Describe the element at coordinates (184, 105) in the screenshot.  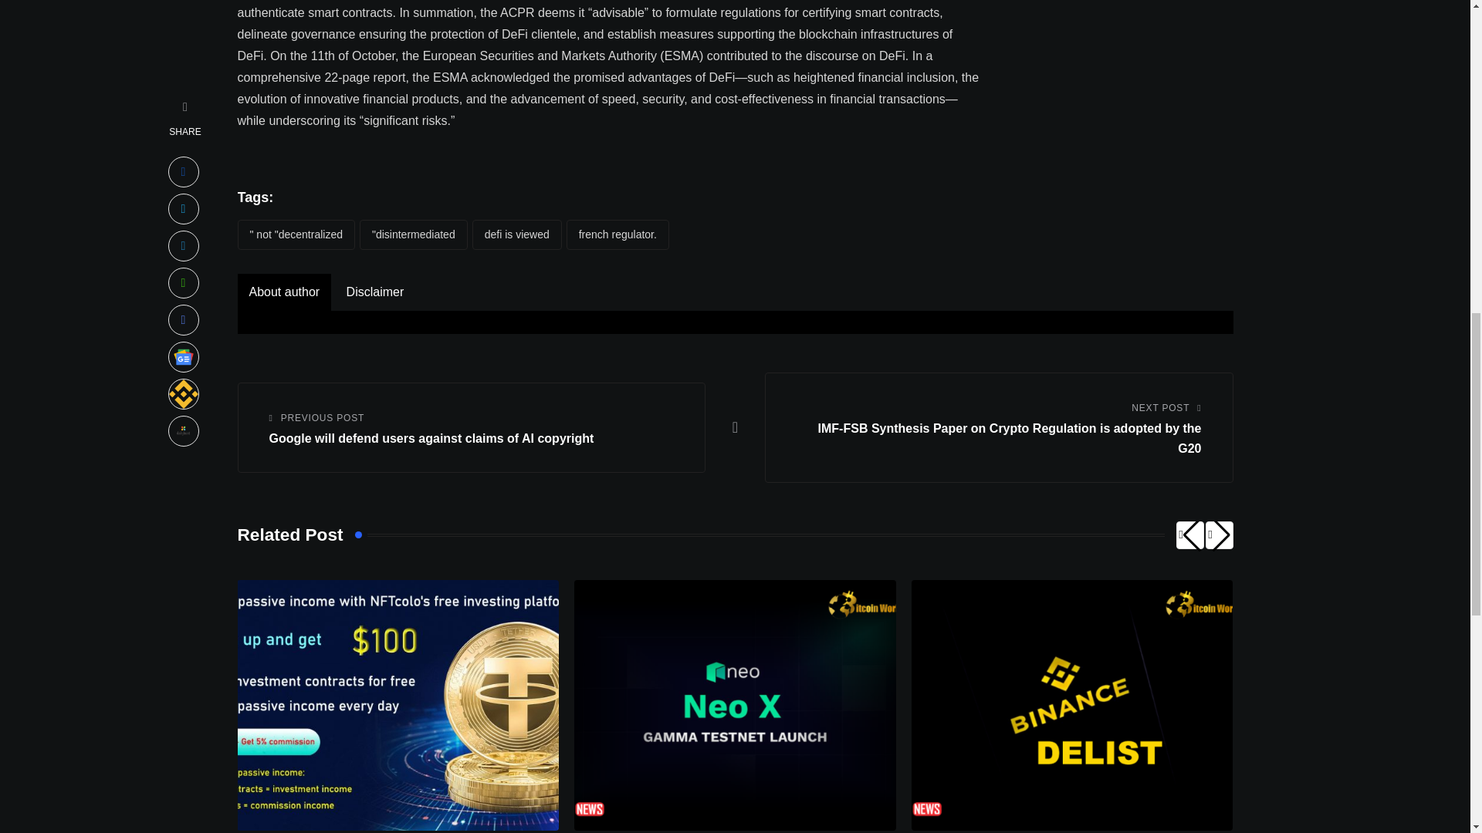
I see `Behance Feed` at that location.